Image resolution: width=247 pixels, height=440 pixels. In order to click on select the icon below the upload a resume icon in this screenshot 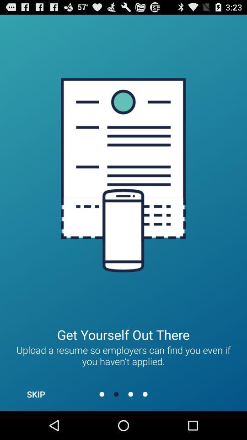, I will do `click(36, 394)`.